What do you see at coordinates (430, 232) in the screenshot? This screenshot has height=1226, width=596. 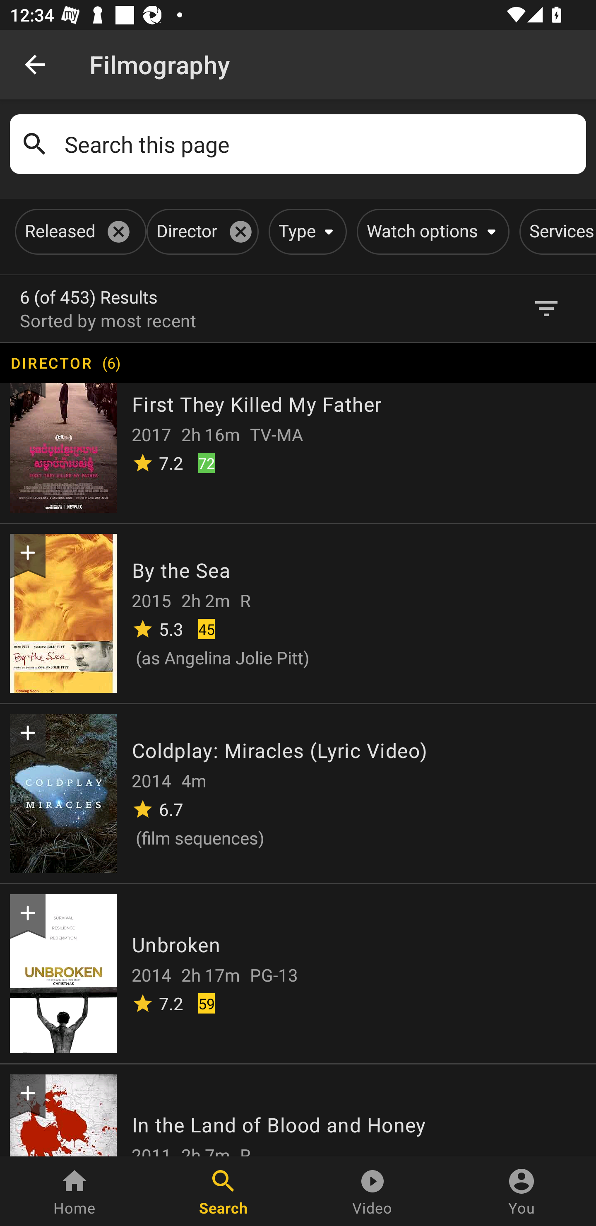 I see `Watch options` at bounding box center [430, 232].